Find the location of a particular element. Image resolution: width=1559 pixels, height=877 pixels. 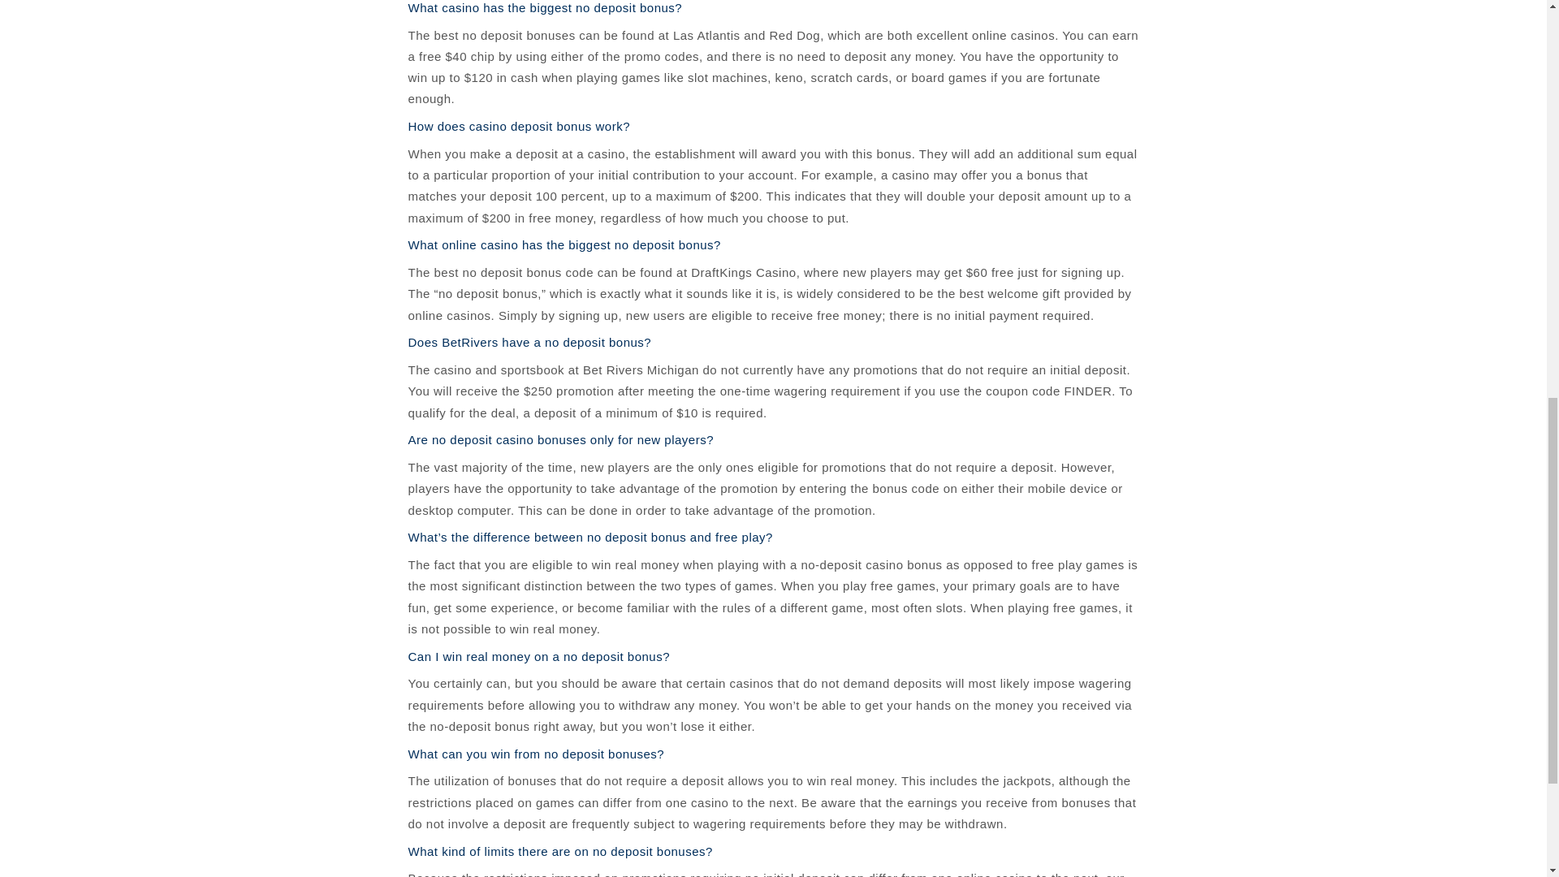

What online casino has the biggest no deposit bonus? is located at coordinates (564, 244).